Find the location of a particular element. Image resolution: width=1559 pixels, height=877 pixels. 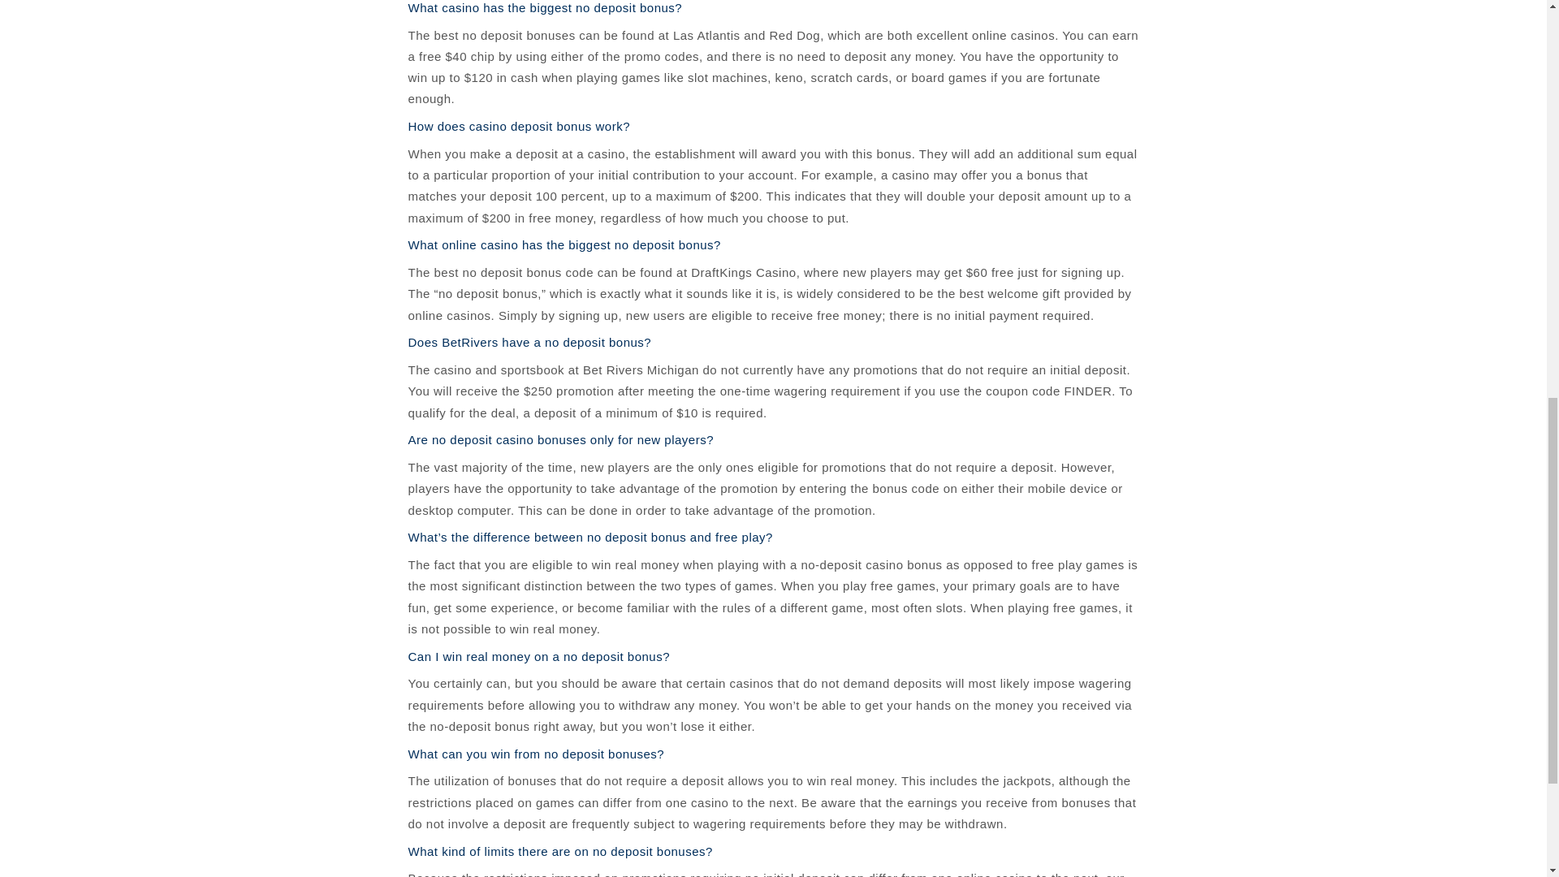

What online casino has the biggest no deposit bonus? is located at coordinates (564, 244).